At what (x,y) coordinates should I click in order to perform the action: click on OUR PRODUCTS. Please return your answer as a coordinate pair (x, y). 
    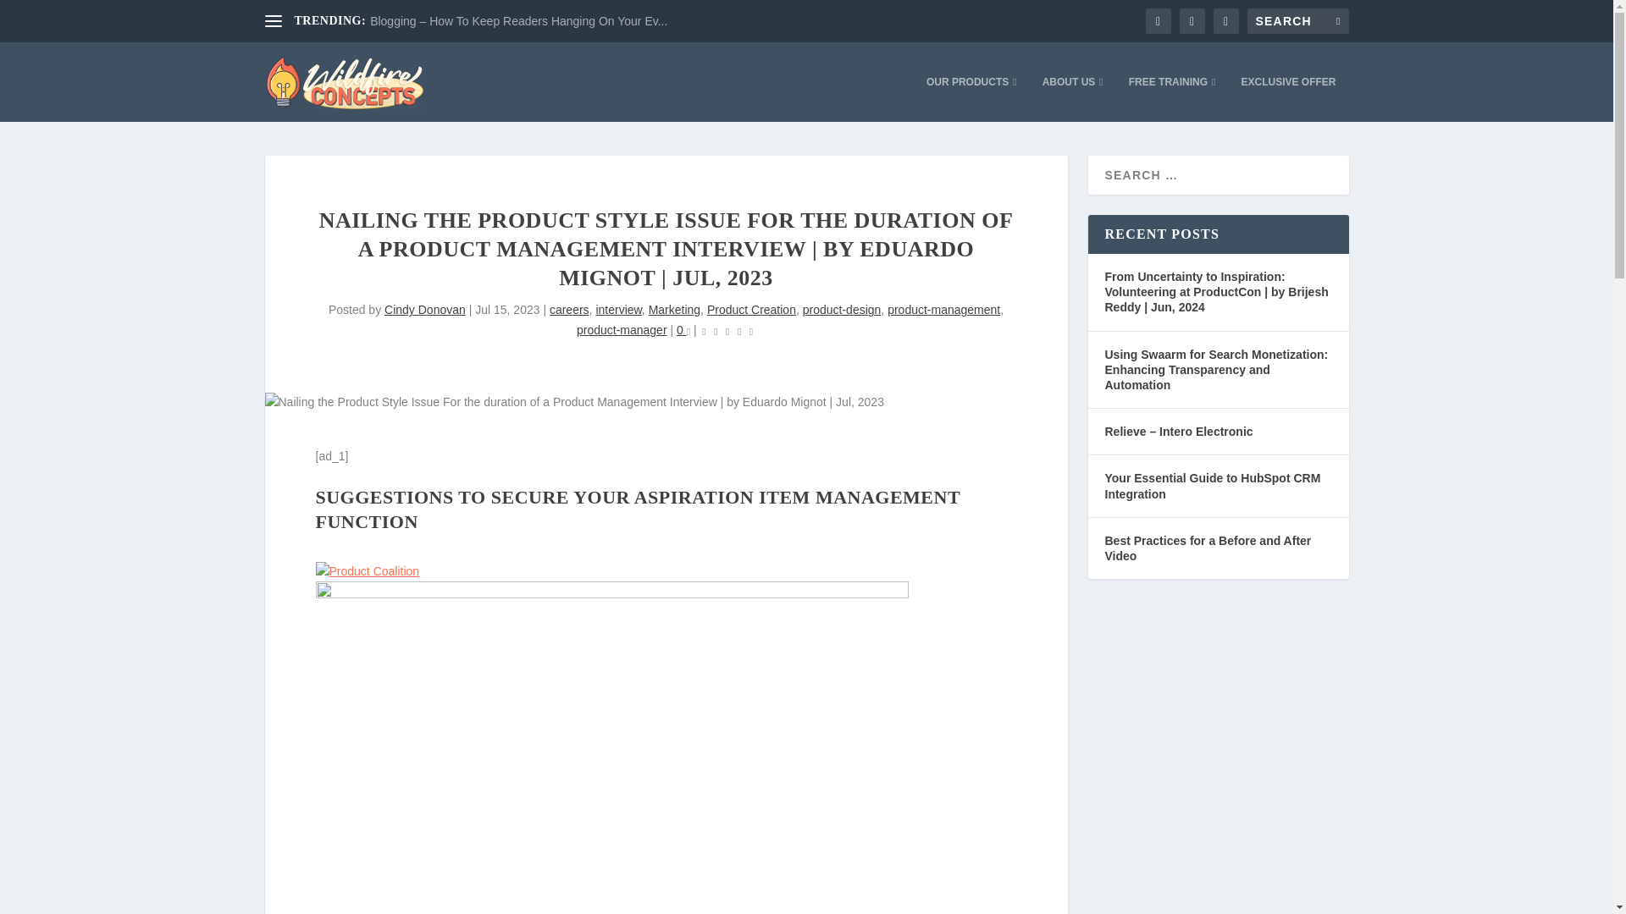
    Looking at the image, I should click on (972, 98).